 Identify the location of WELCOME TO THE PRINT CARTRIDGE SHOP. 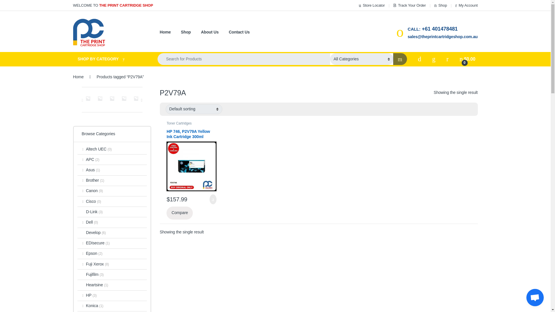
(113, 5).